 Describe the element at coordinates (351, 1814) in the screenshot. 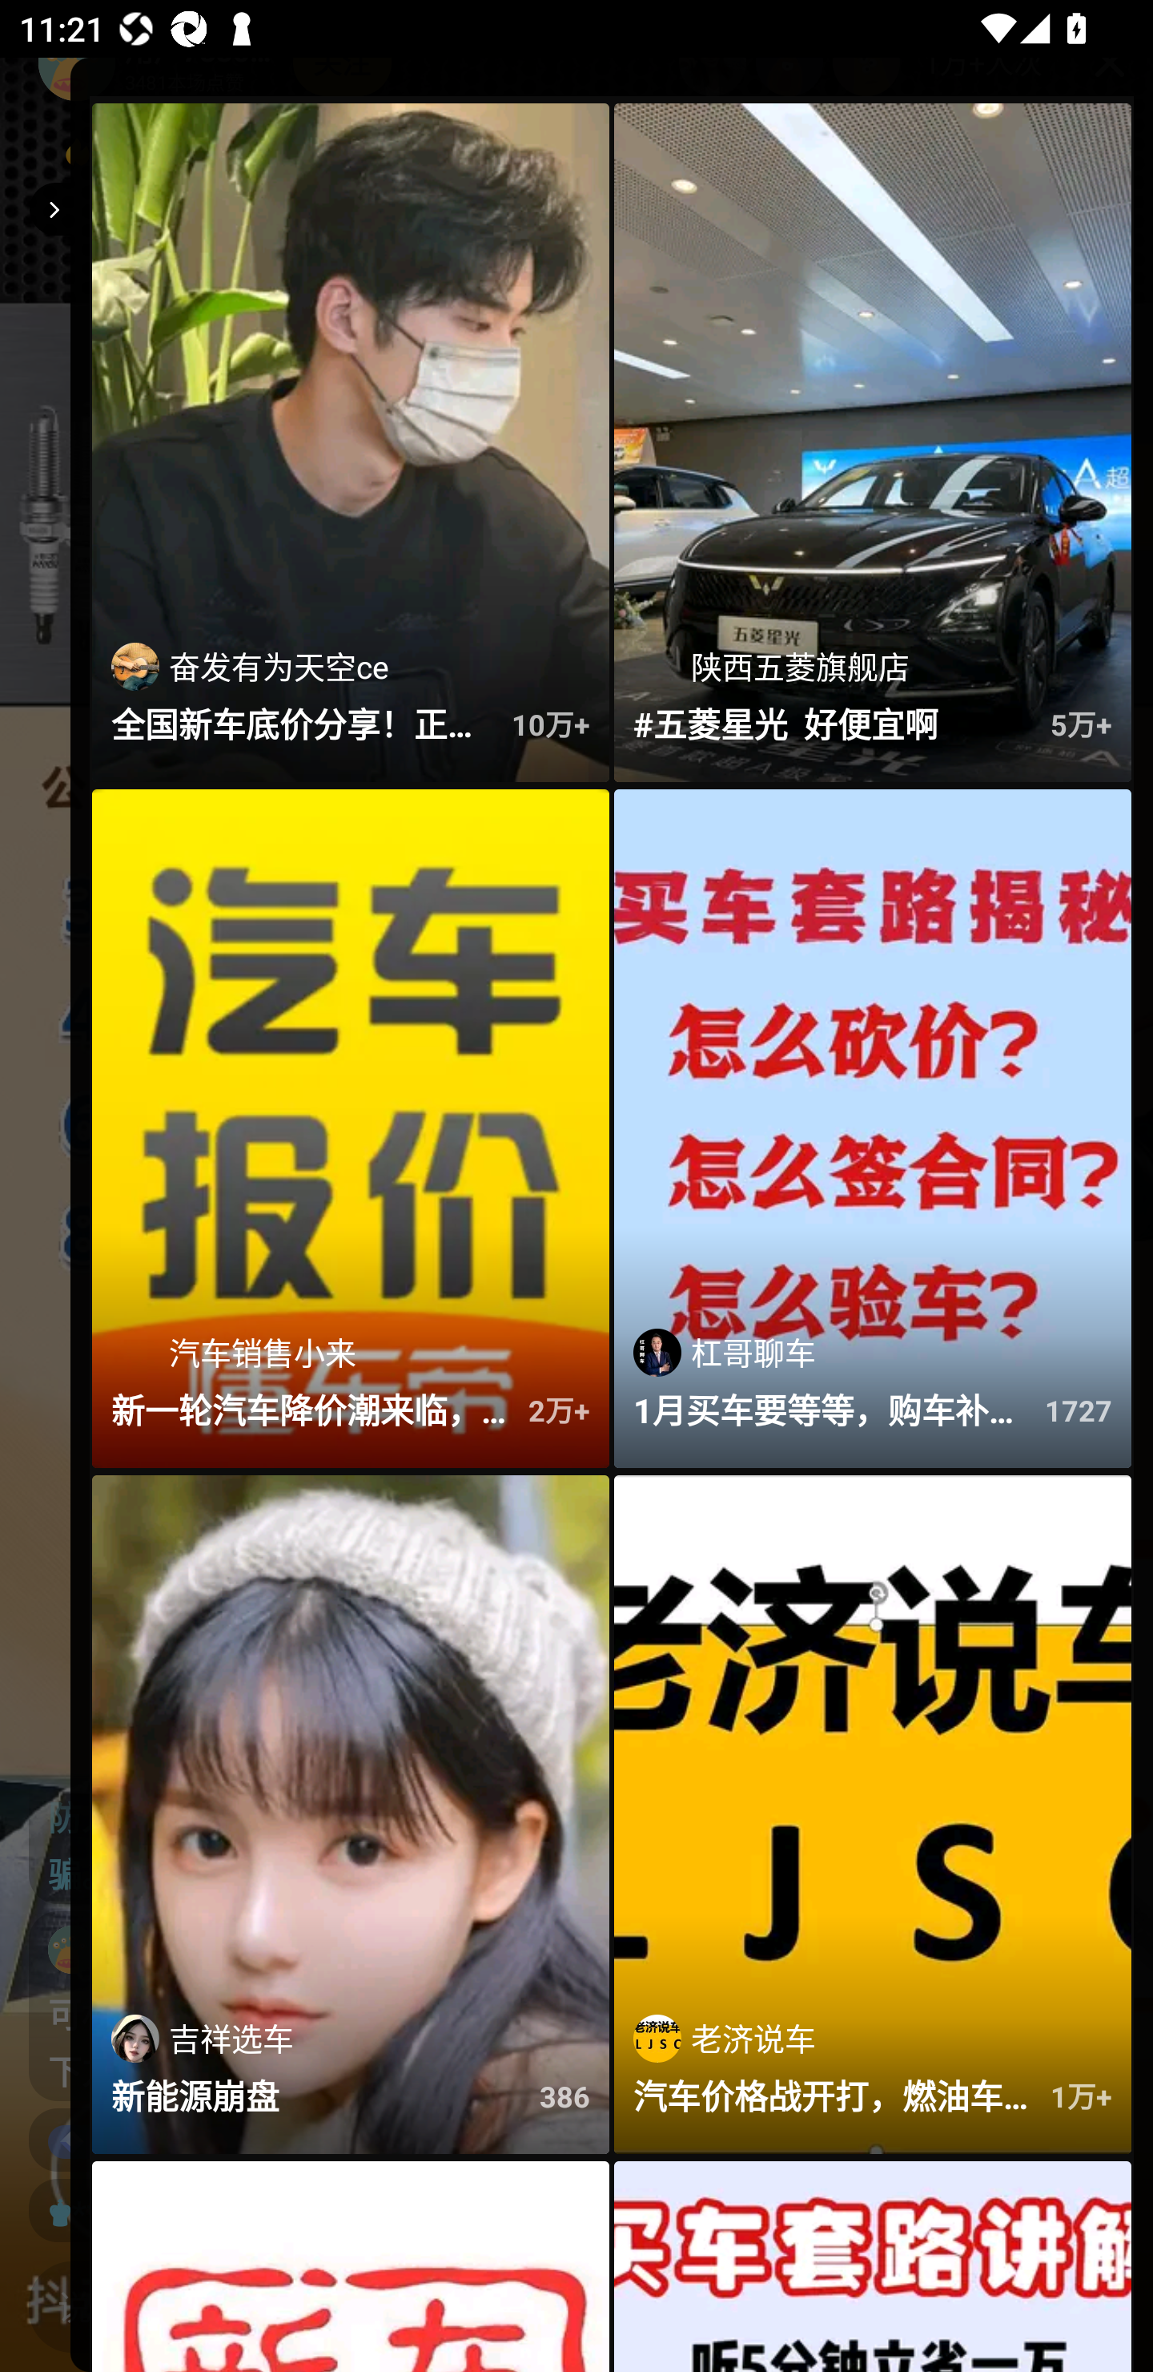

I see `新能源崩盘 吉祥选车 8人在线 吉祥选车 新能源崩盘 386` at that location.